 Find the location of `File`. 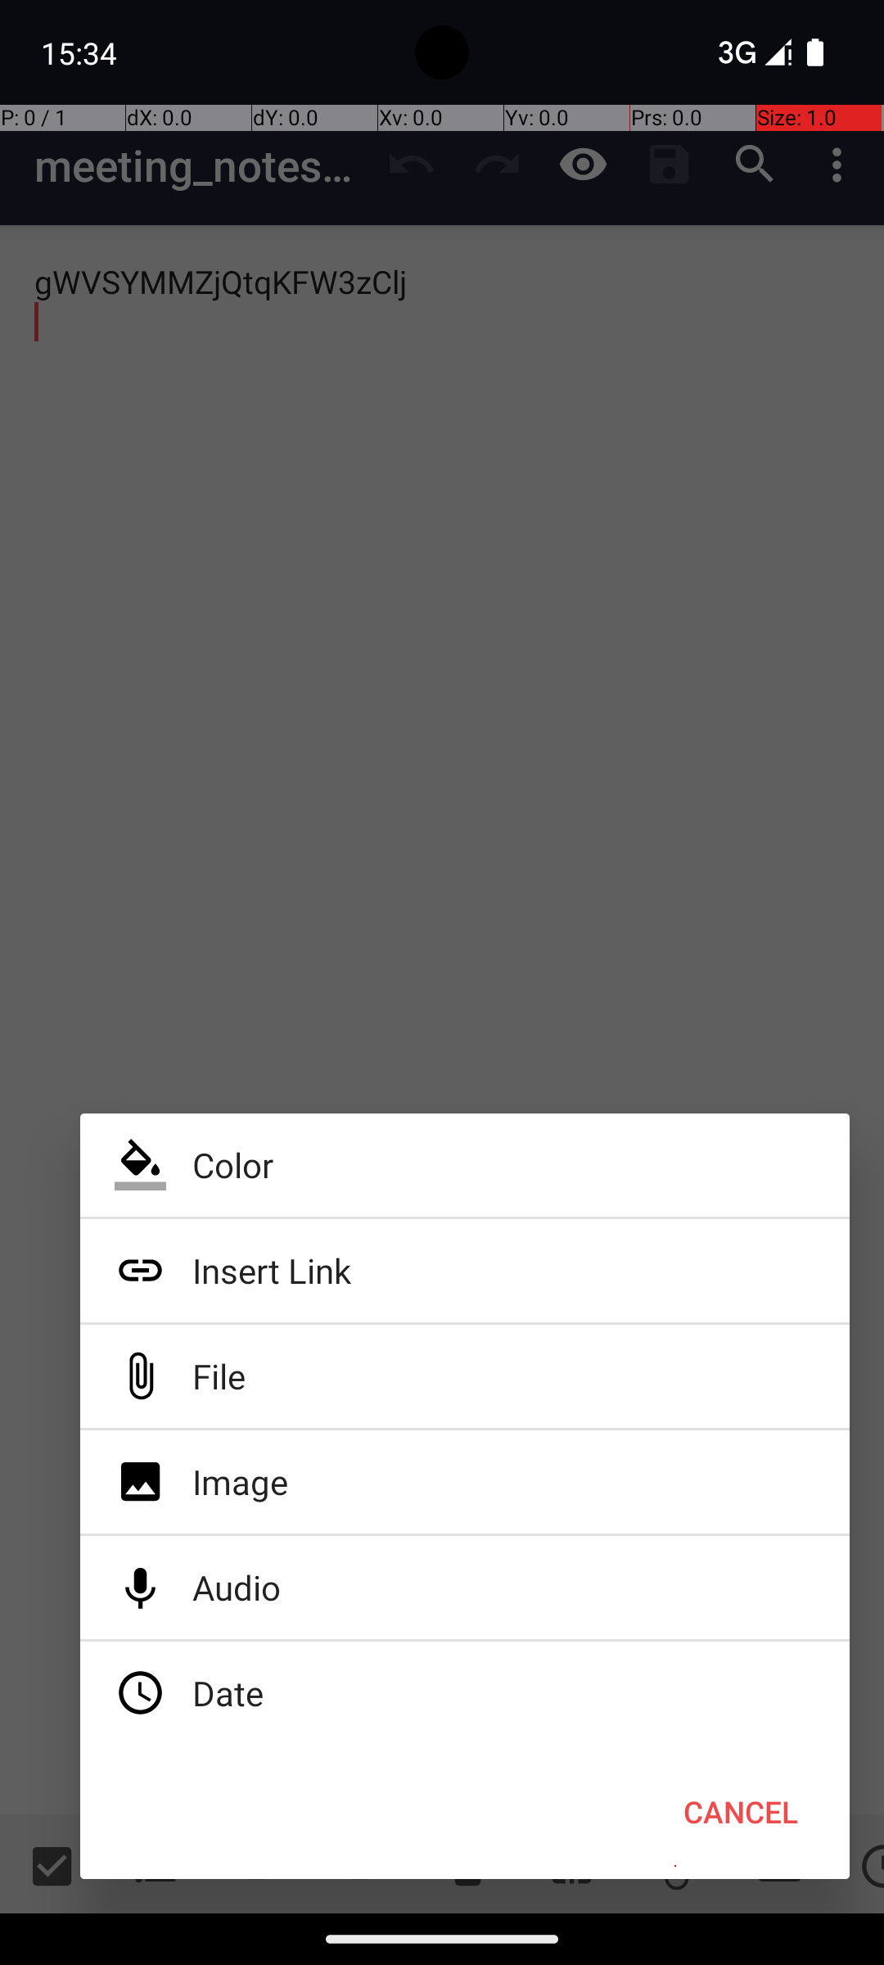

File is located at coordinates (465, 1376).